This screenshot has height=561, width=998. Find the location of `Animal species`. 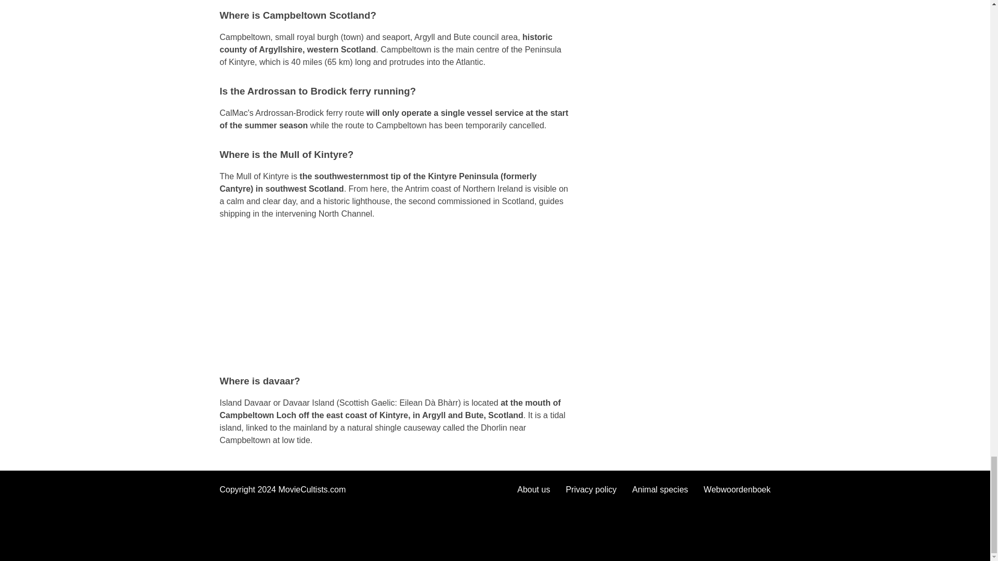

Animal species is located at coordinates (660, 489).